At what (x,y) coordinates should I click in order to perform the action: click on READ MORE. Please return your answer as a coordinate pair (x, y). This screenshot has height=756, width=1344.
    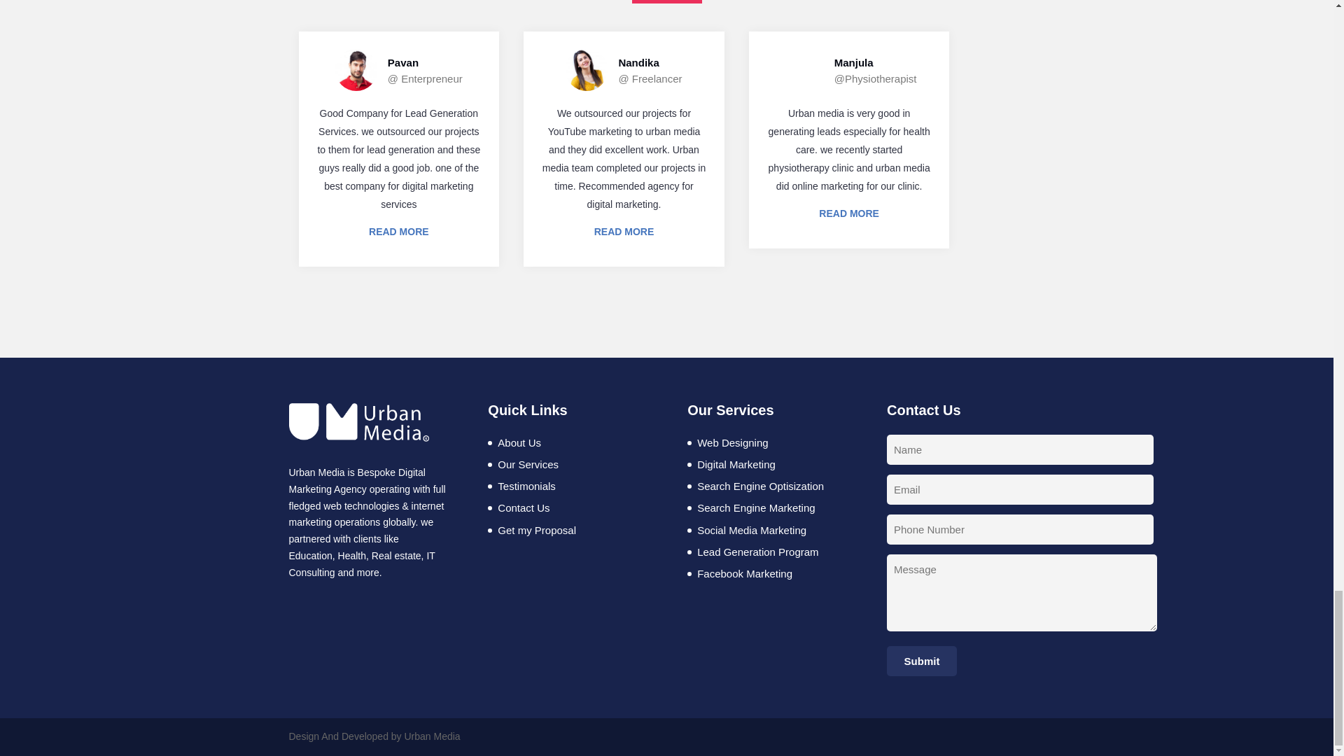
    Looking at the image, I should click on (398, 231).